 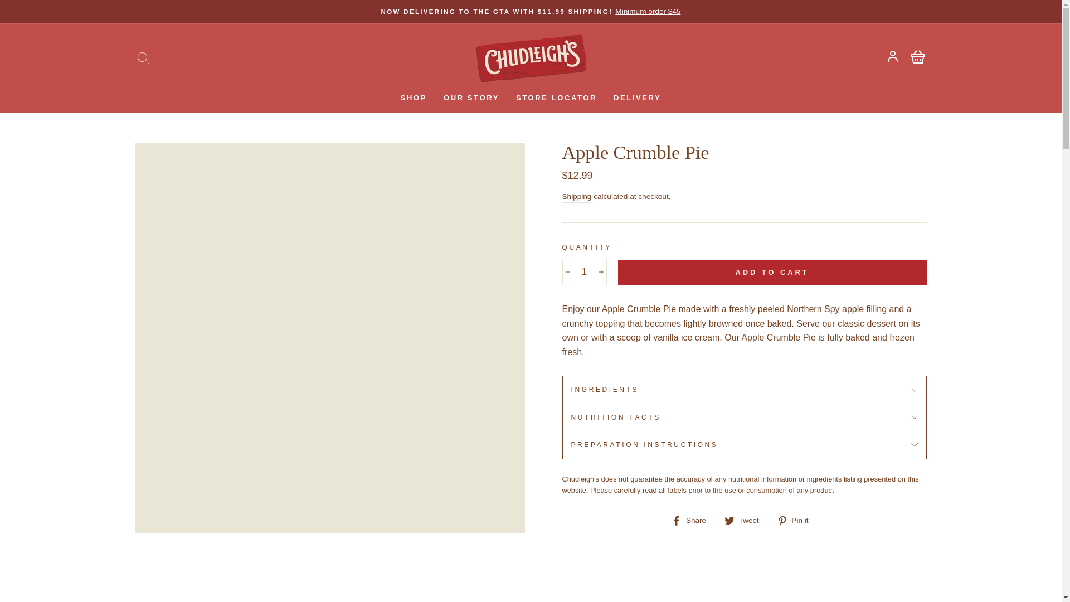 What do you see at coordinates (584, 272) in the screenshot?
I see `1` at bounding box center [584, 272].